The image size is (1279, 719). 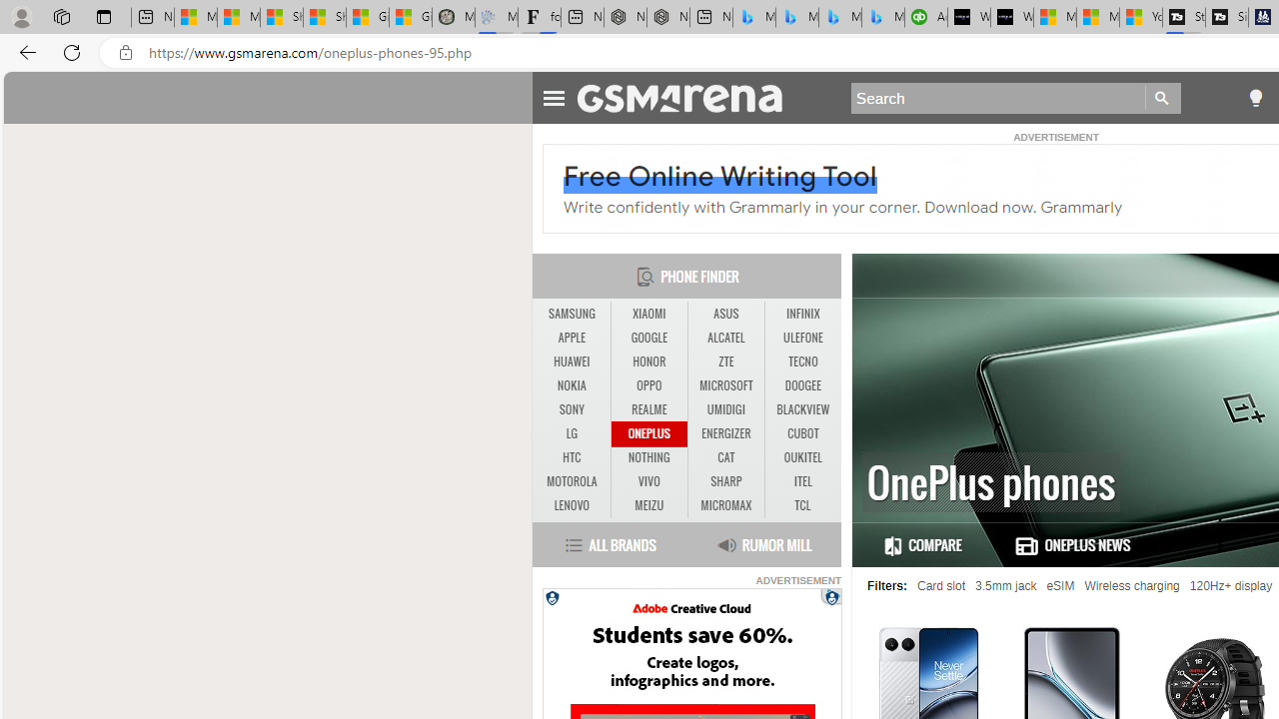 What do you see at coordinates (725, 361) in the screenshot?
I see `ZTE` at bounding box center [725, 361].